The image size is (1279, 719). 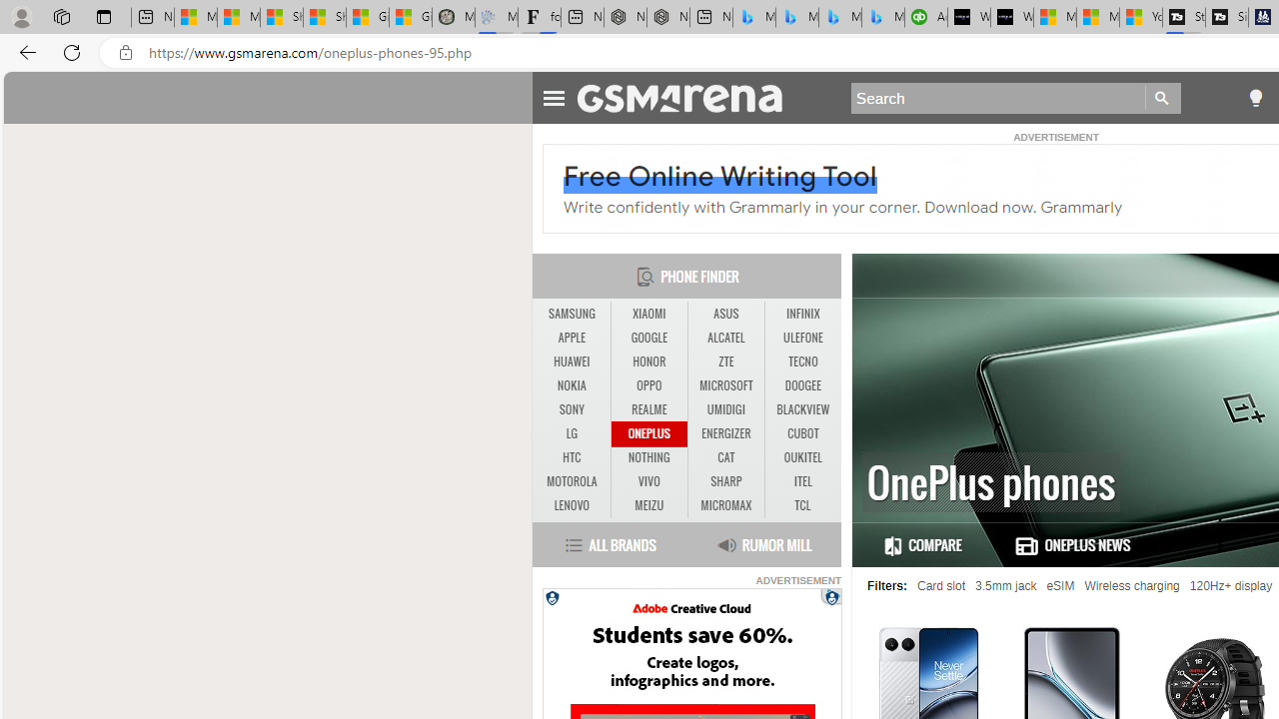 What do you see at coordinates (725, 361) in the screenshot?
I see `ZTE` at bounding box center [725, 361].